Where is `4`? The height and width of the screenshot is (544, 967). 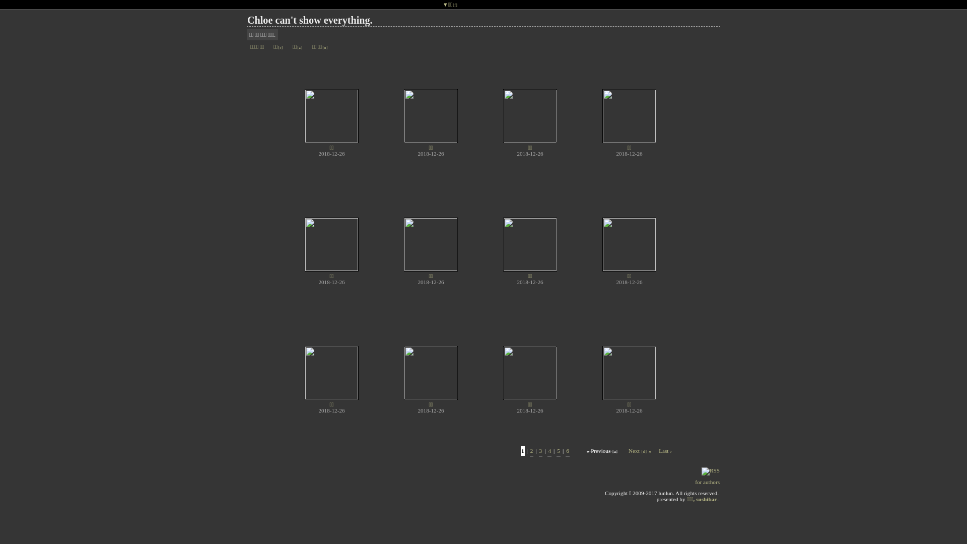
4 is located at coordinates (549, 451).